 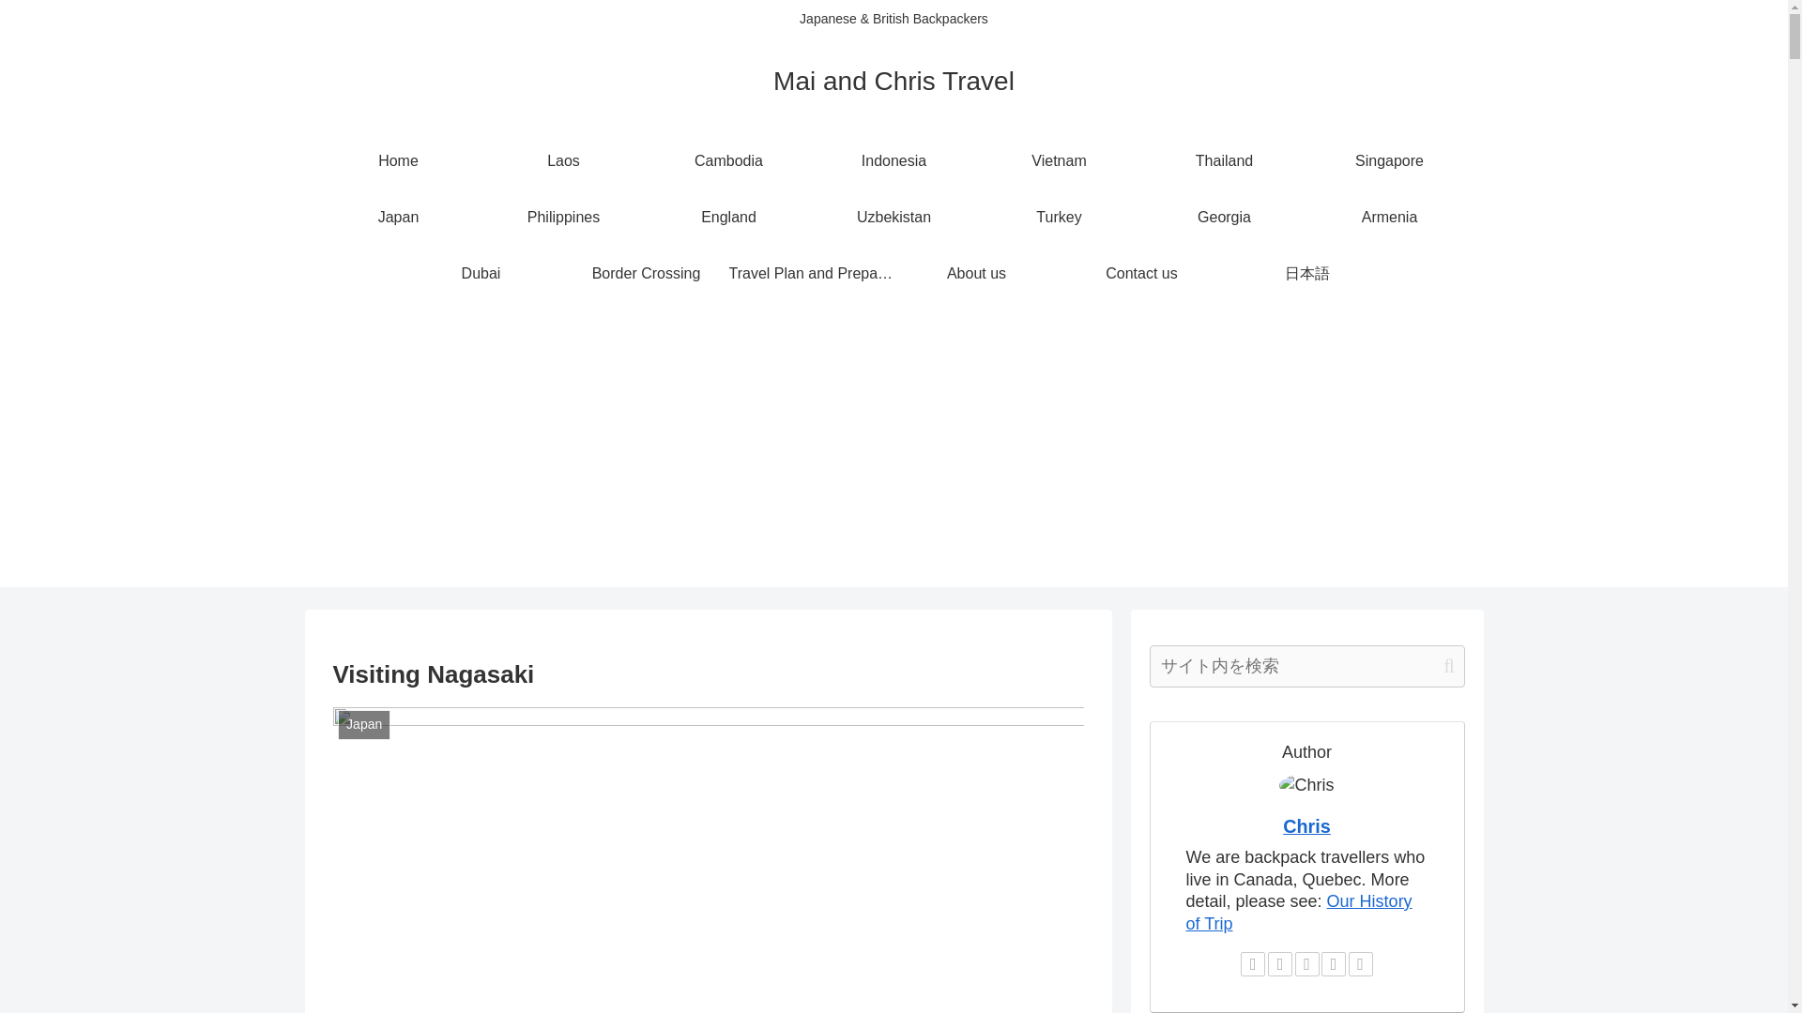 I want to click on England, so click(x=728, y=218).